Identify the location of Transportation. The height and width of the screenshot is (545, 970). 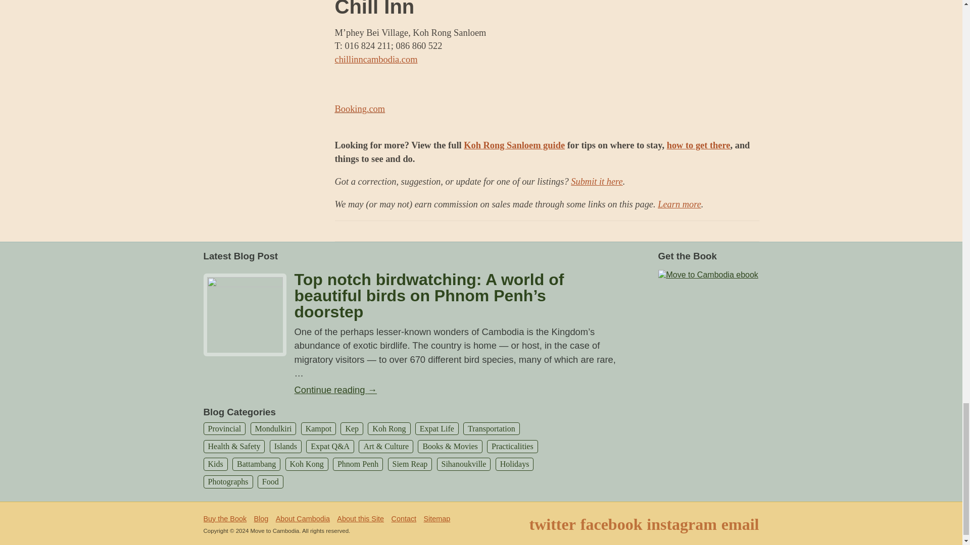
(492, 428).